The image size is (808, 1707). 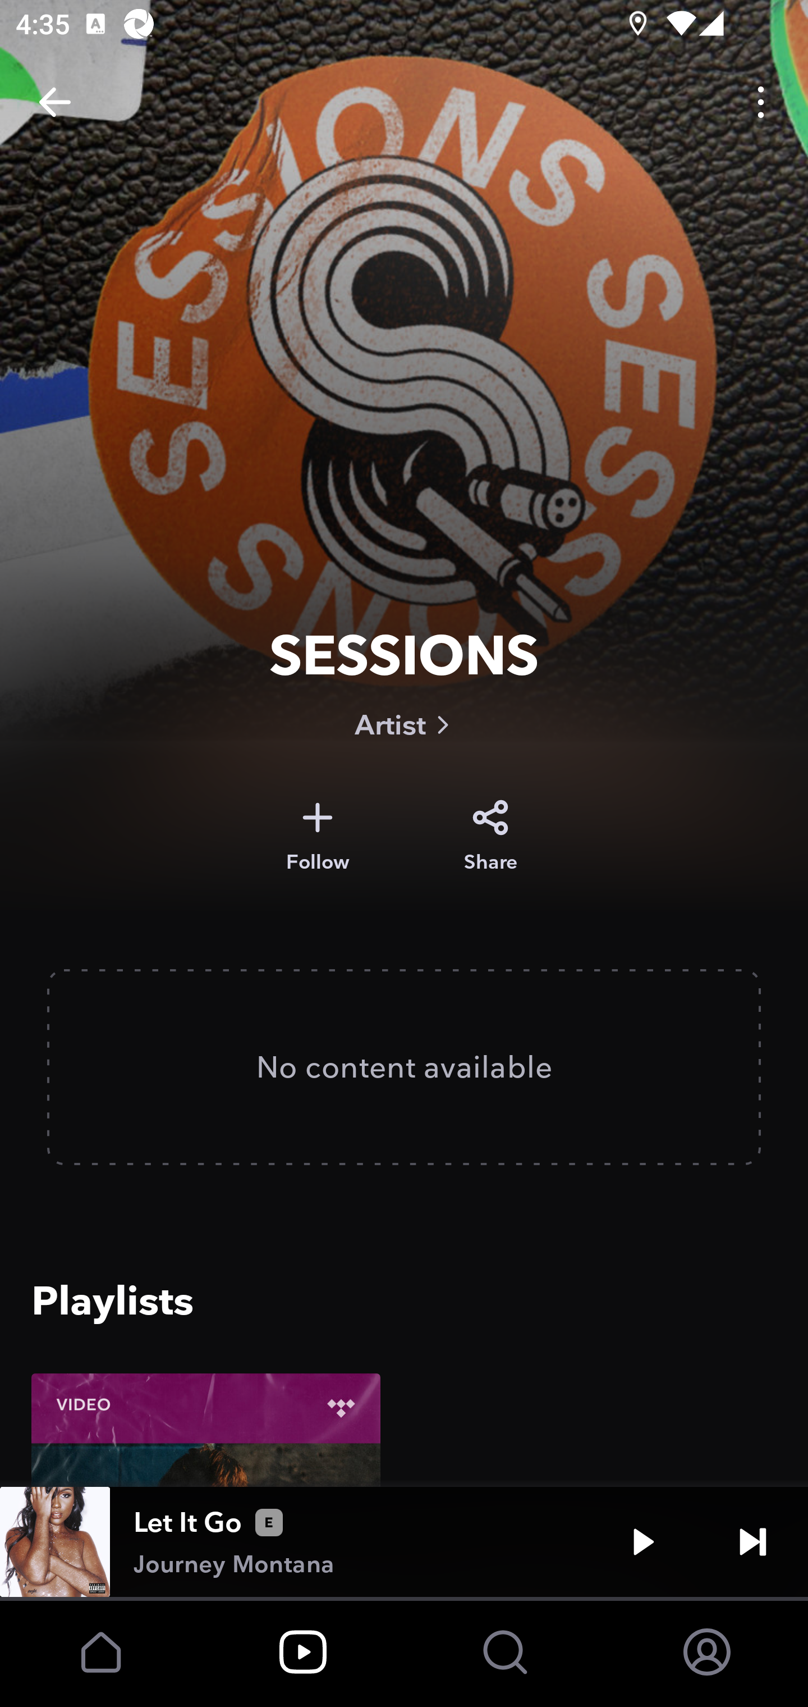 I want to click on Share, so click(x=490, y=836).